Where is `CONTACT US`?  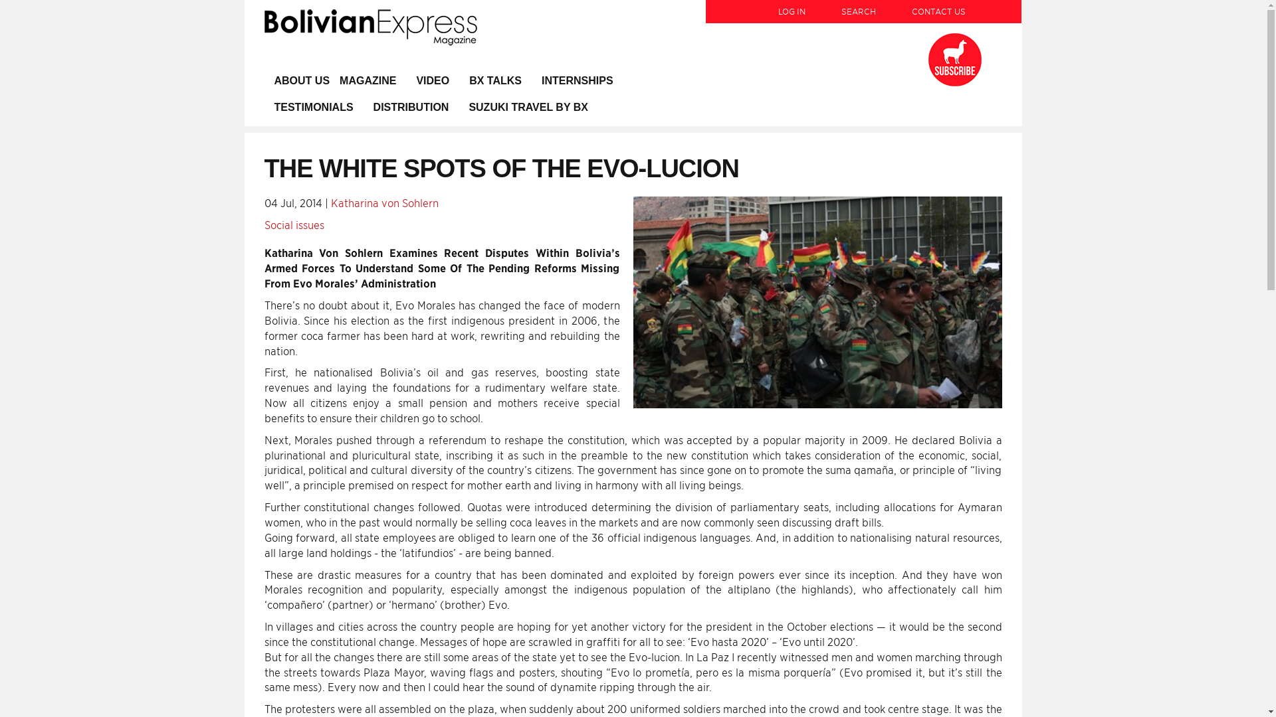
CONTACT US is located at coordinates (930, 6).